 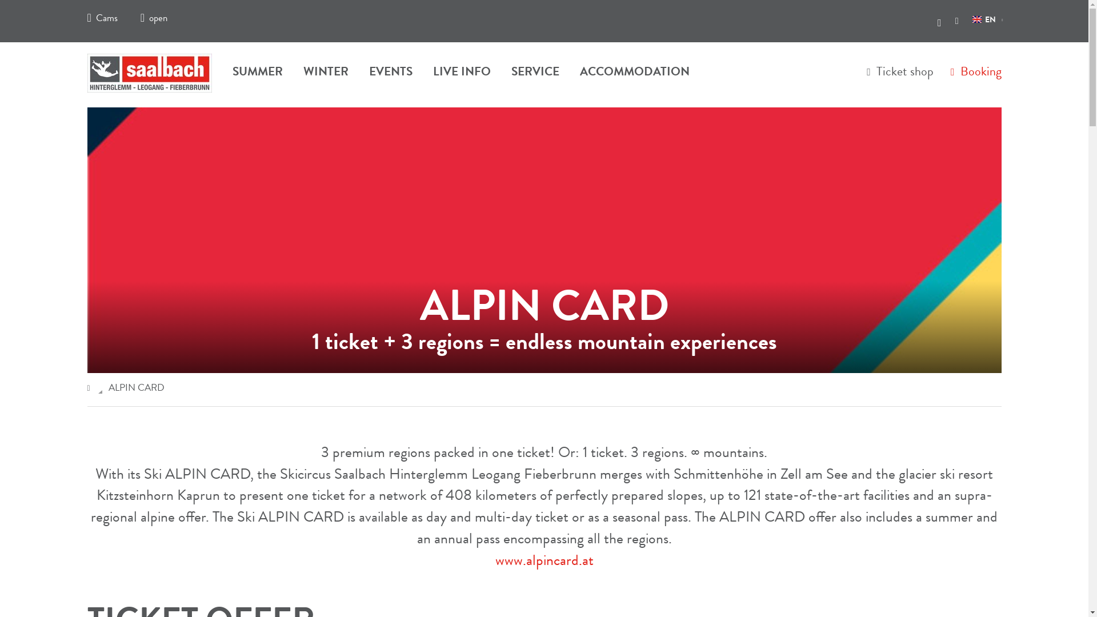 What do you see at coordinates (984, 21) in the screenshot?
I see `Language` at bounding box center [984, 21].